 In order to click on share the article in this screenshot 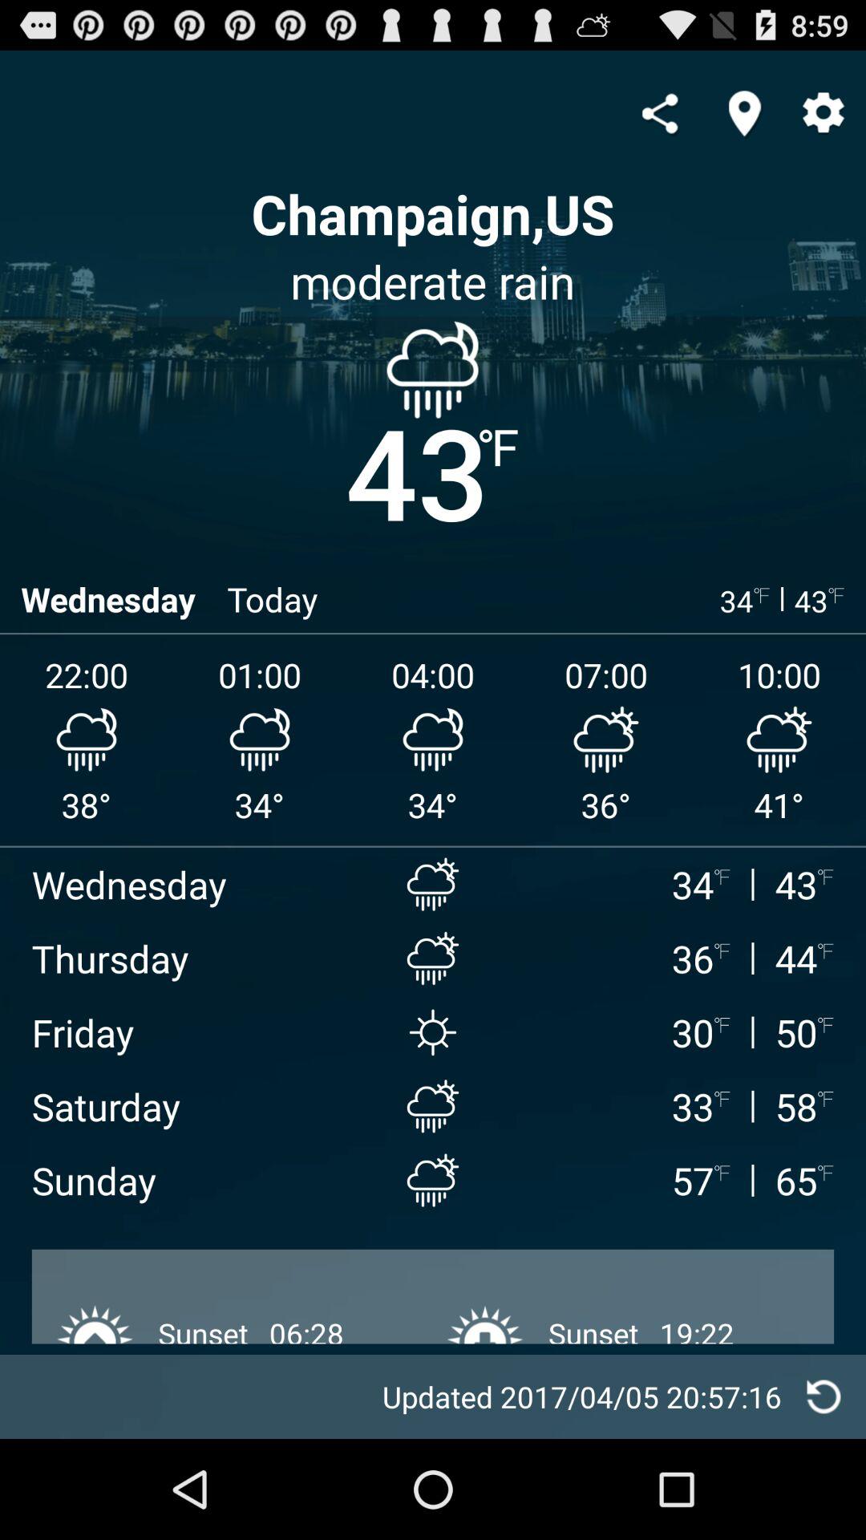, I will do `click(659, 113)`.